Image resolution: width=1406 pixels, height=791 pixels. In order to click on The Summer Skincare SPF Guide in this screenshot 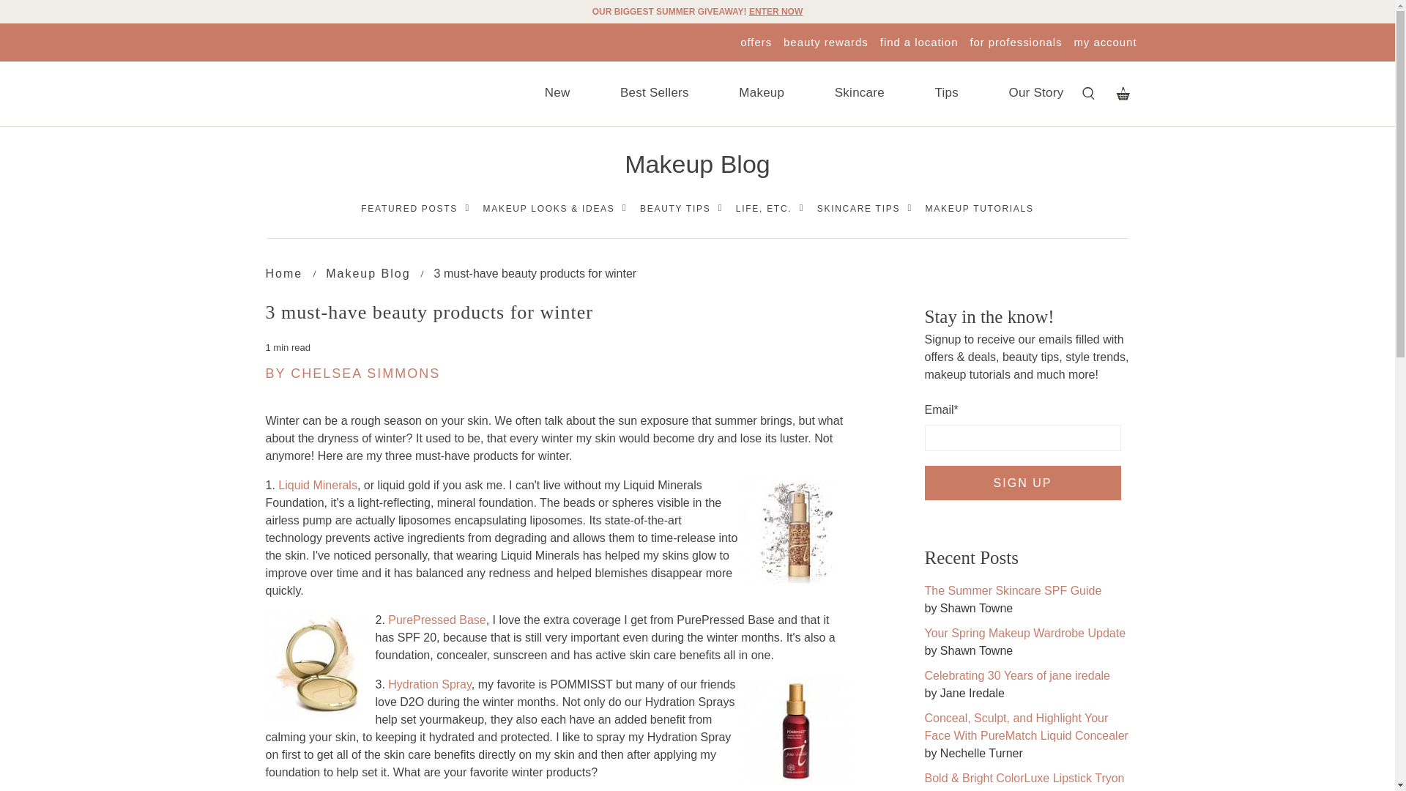, I will do `click(1012, 590)`.